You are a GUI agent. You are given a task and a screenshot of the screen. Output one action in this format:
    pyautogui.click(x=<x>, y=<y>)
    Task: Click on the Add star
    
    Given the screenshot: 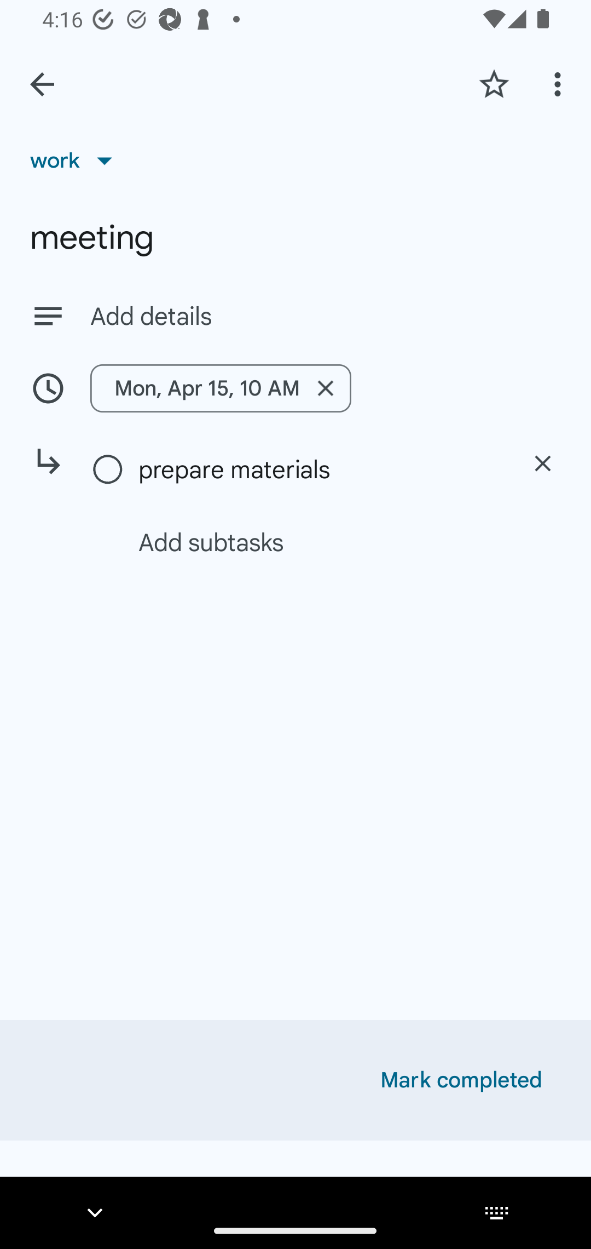 What is the action you would take?
    pyautogui.click(x=494, y=84)
    